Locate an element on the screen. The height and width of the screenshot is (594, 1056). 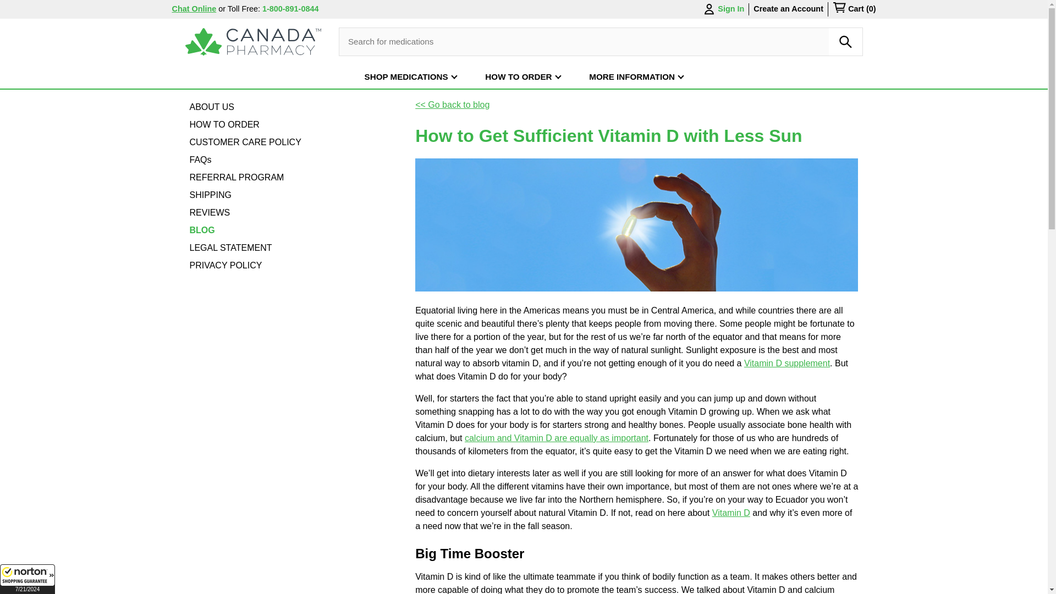
PRIVACY POLICY is located at coordinates (226, 265).